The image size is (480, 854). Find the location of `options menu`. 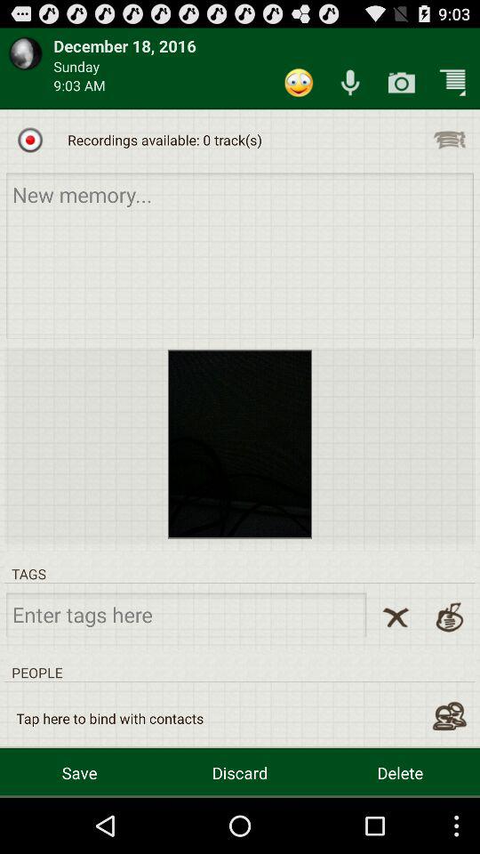

options menu is located at coordinates (450, 140).